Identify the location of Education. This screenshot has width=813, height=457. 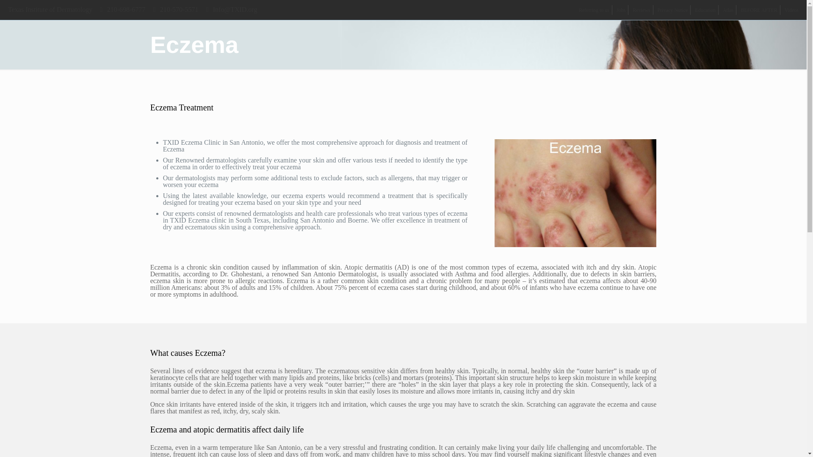
(705, 10).